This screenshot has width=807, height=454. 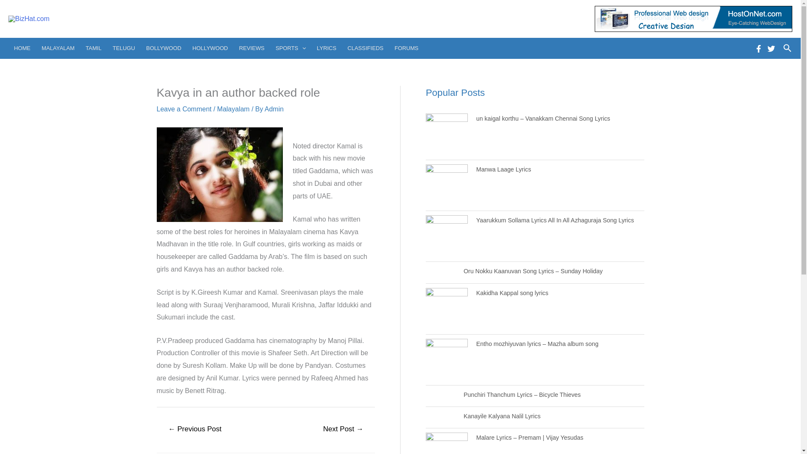 I want to click on FORUMS, so click(x=406, y=48).